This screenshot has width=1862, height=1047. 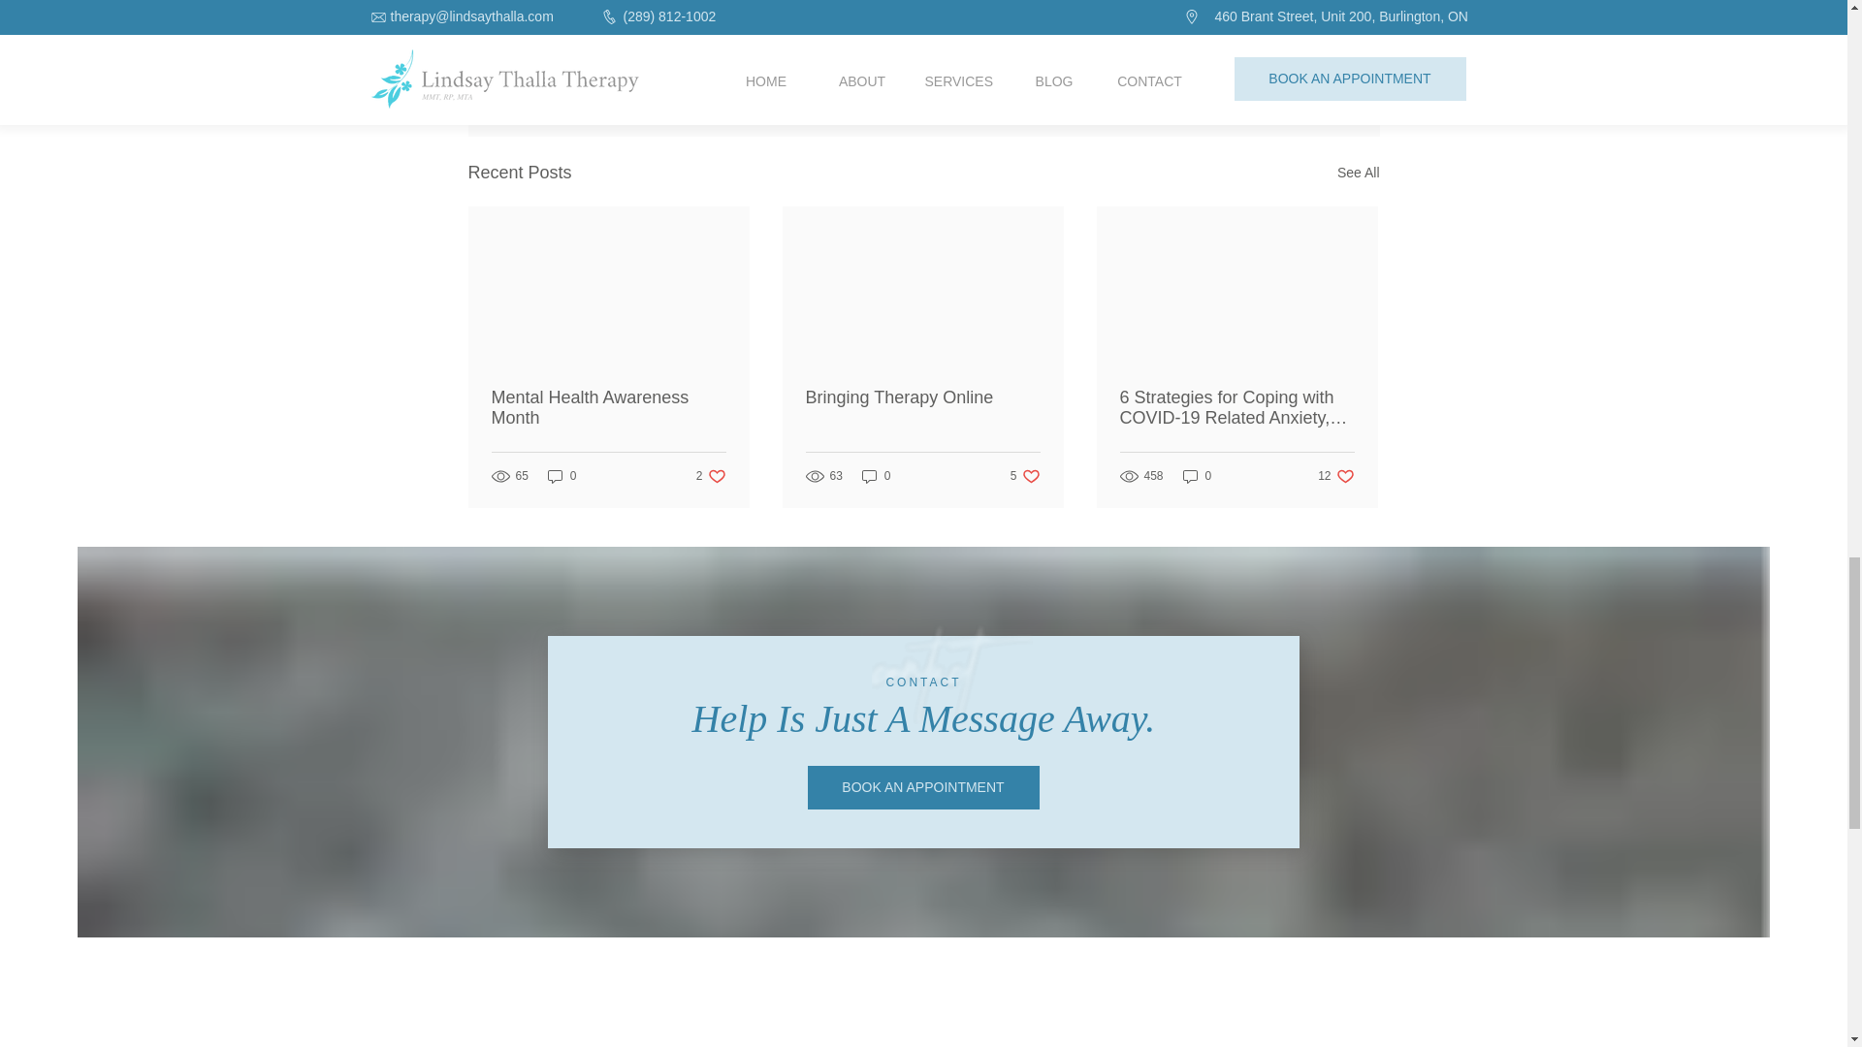 What do you see at coordinates (608, 407) in the screenshot?
I see `0` at bounding box center [608, 407].